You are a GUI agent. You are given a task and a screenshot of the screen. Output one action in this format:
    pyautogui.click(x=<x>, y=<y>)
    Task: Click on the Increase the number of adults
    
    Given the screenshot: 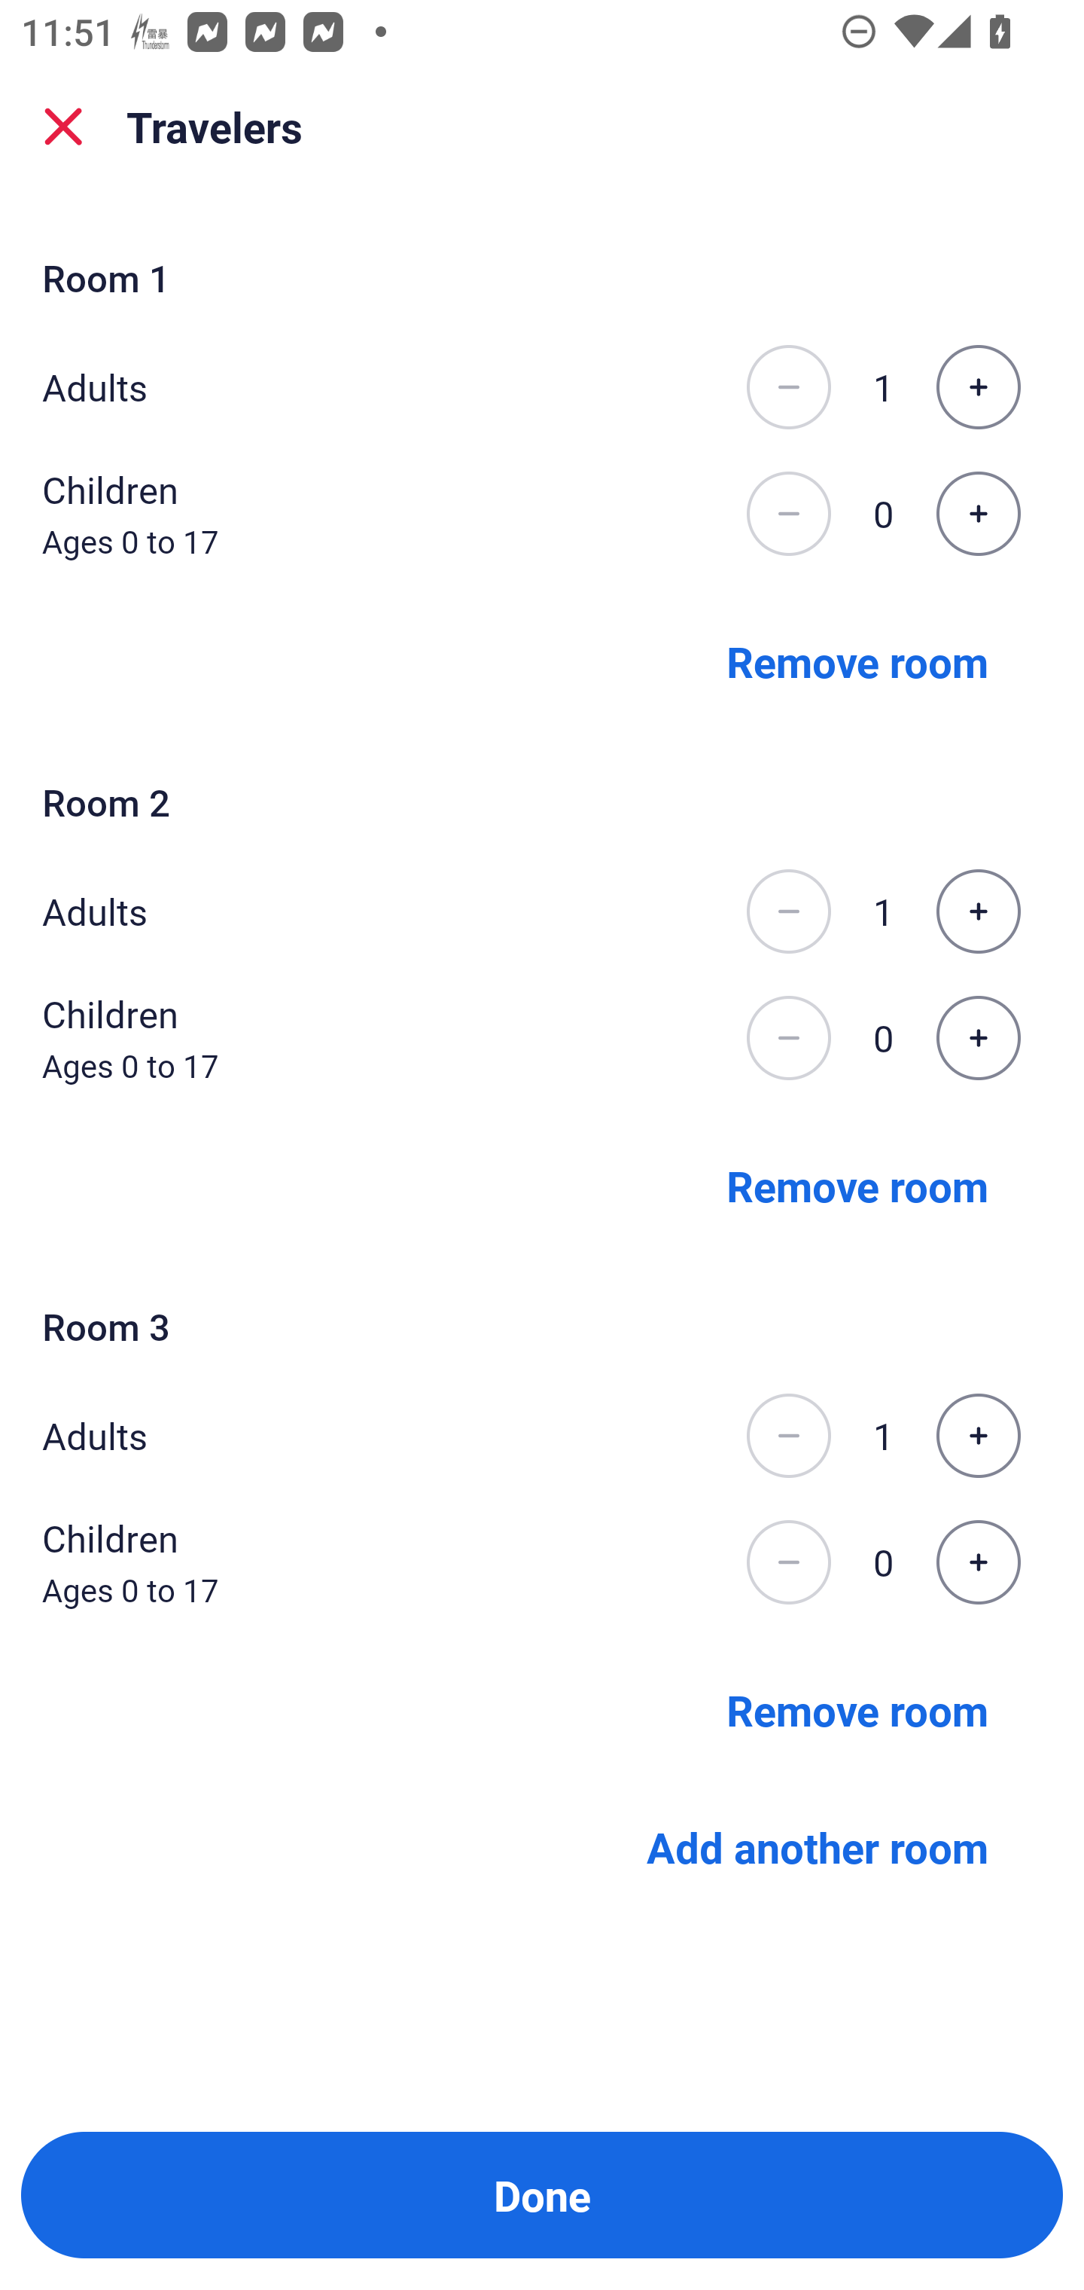 What is the action you would take?
    pyautogui.click(x=978, y=1436)
    